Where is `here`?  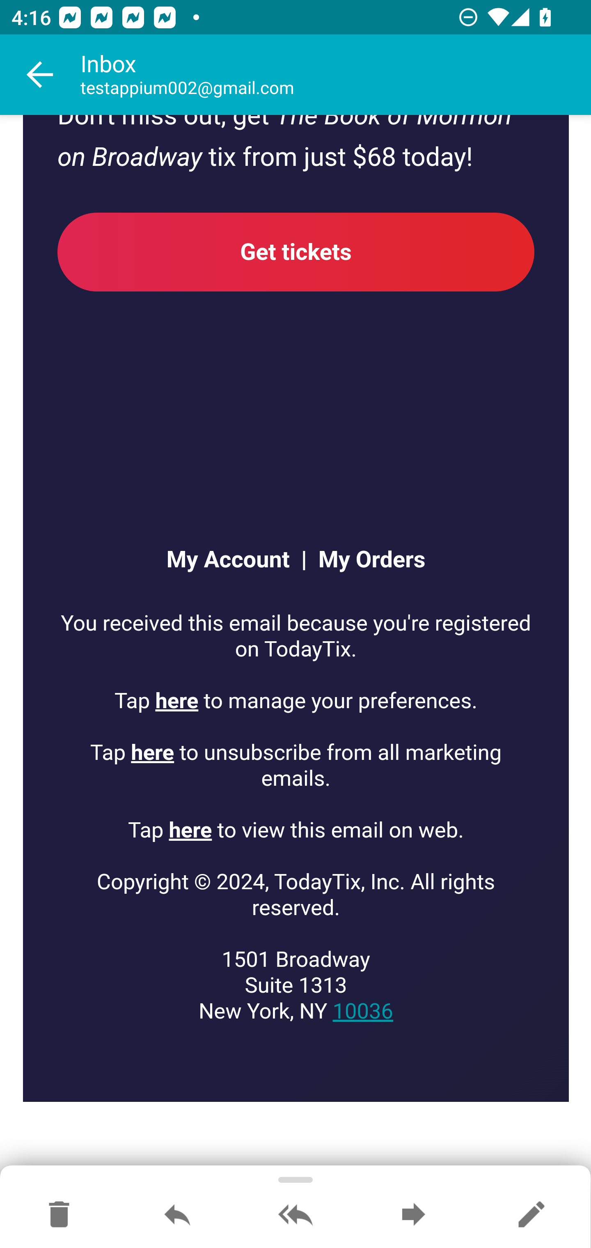
here is located at coordinates (153, 754).